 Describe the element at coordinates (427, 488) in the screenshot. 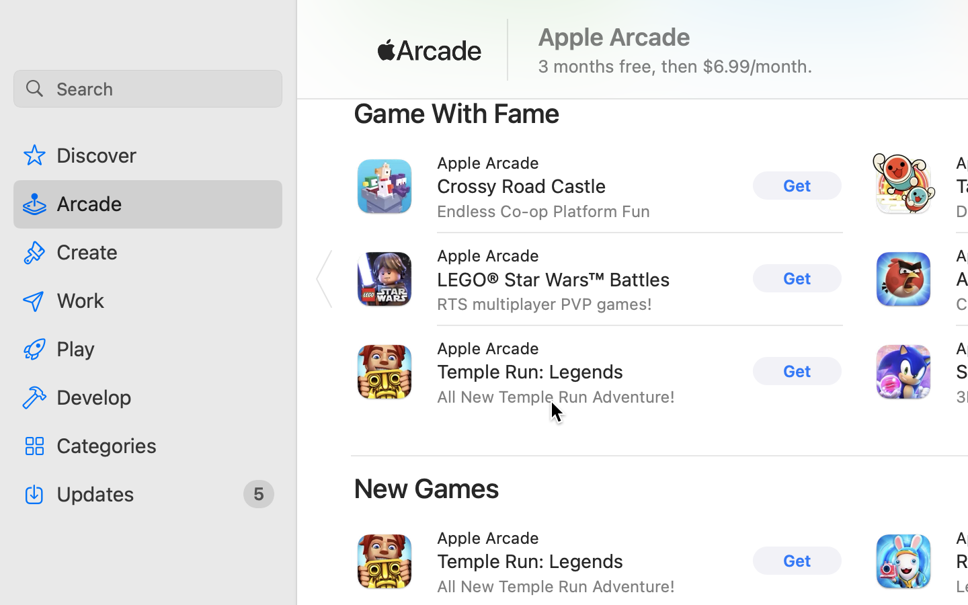

I see `New Games` at that location.